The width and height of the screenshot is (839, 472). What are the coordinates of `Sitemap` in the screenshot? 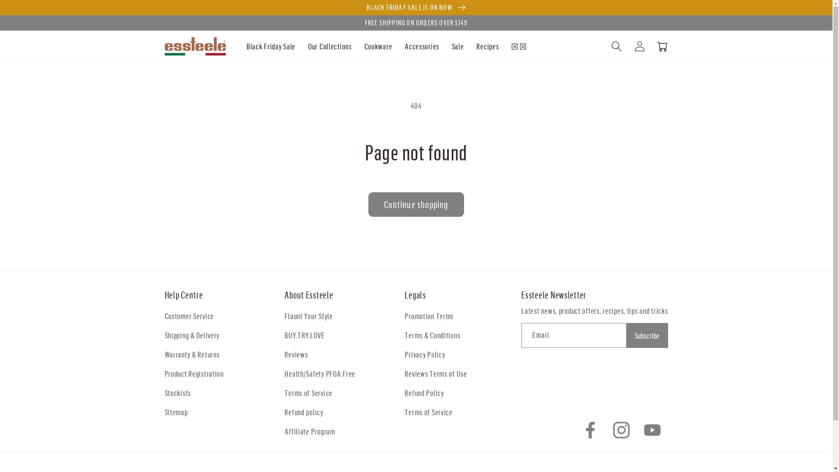 It's located at (176, 412).